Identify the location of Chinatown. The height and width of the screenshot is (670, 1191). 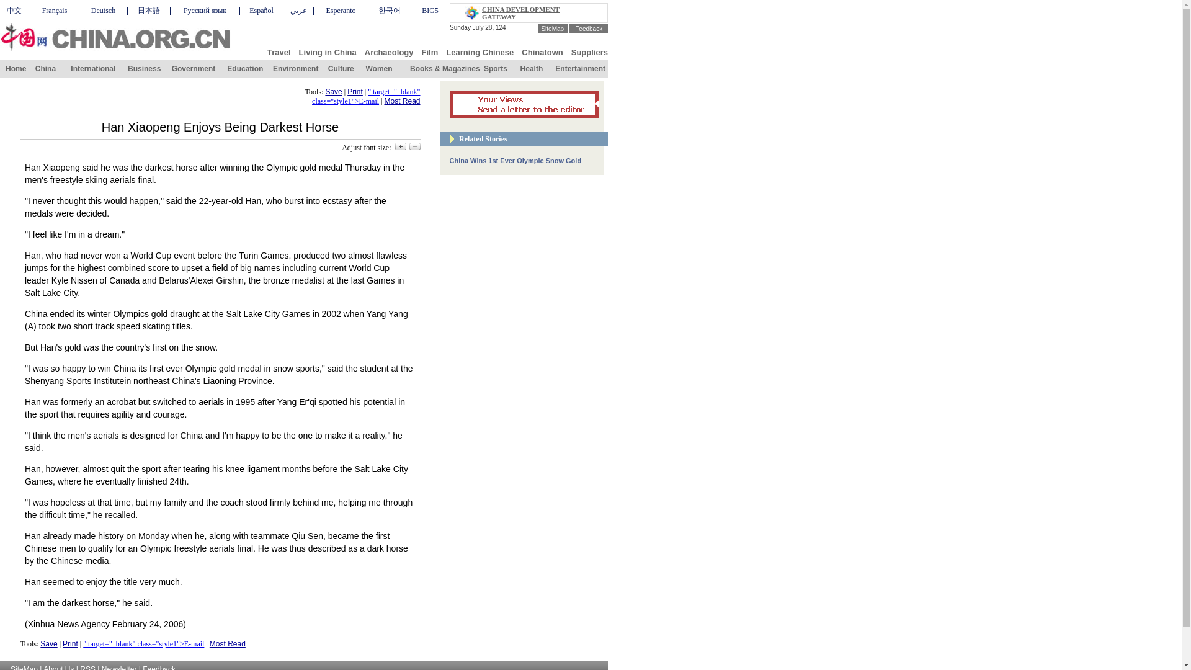
(542, 51).